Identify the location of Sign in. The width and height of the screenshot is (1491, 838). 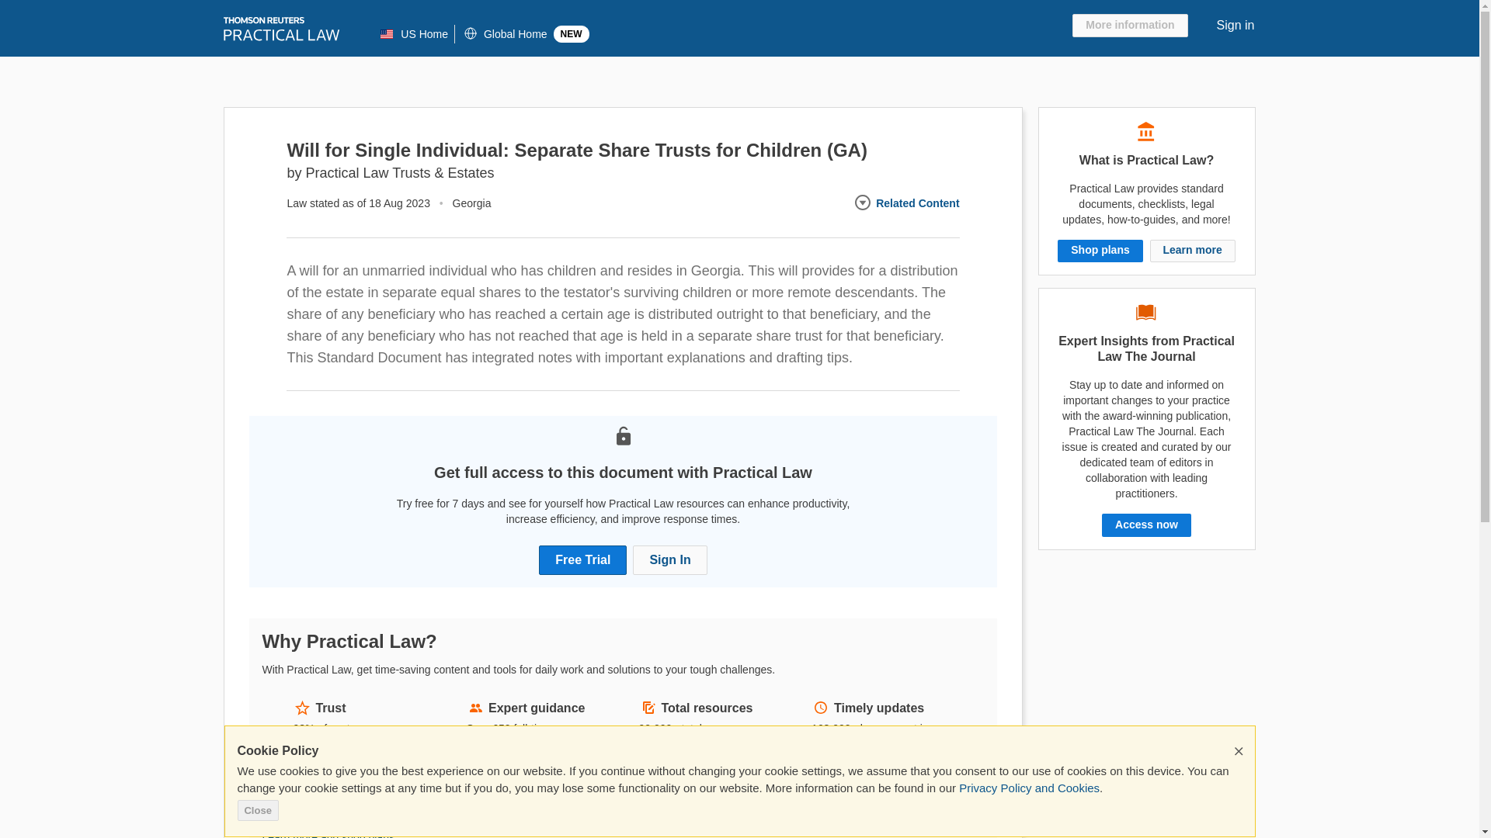
(1234, 26).